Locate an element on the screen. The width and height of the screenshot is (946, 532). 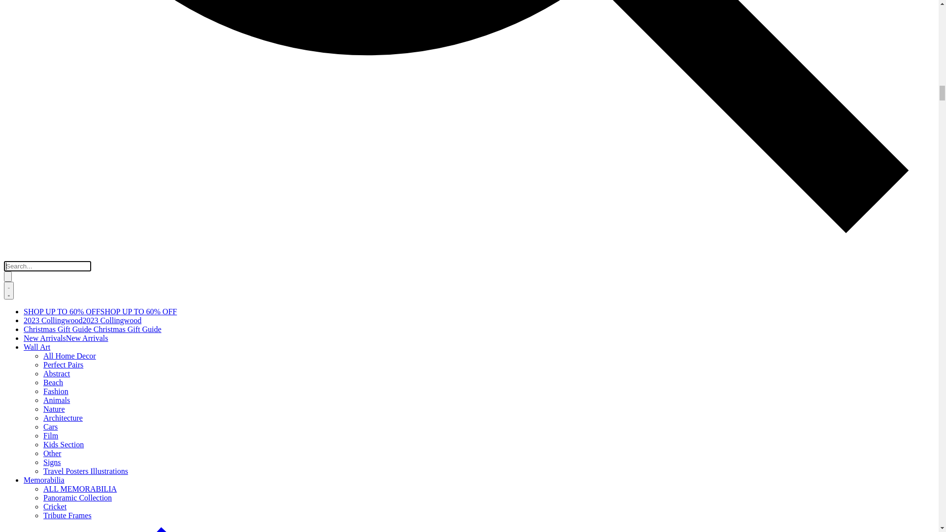
Carlton is located at coordinates (35, 403).